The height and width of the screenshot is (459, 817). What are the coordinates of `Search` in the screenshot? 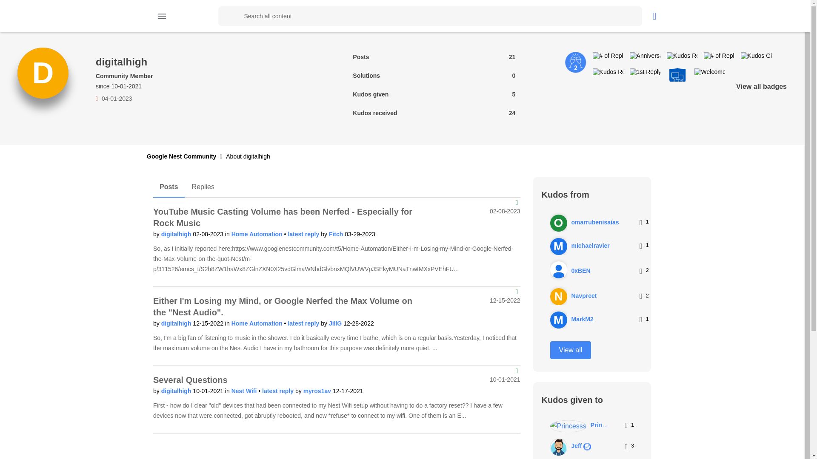 It's located at (430, 16).